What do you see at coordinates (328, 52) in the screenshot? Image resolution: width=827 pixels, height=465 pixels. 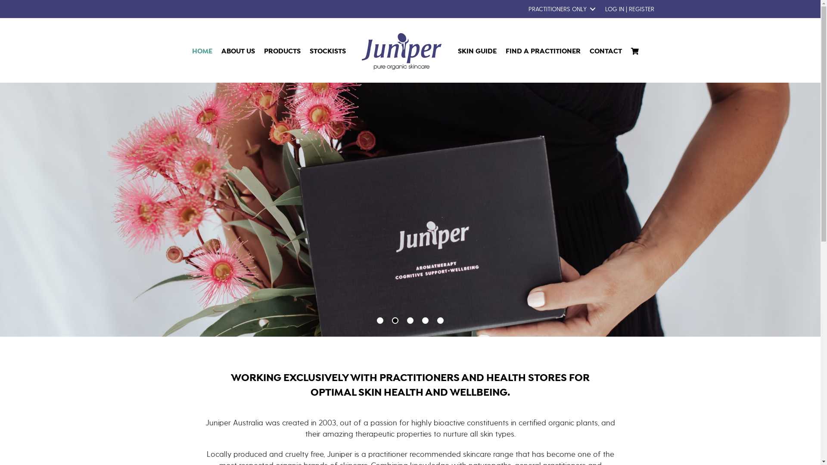 I see `STOCKISTS` at bounding box center [328, 52].